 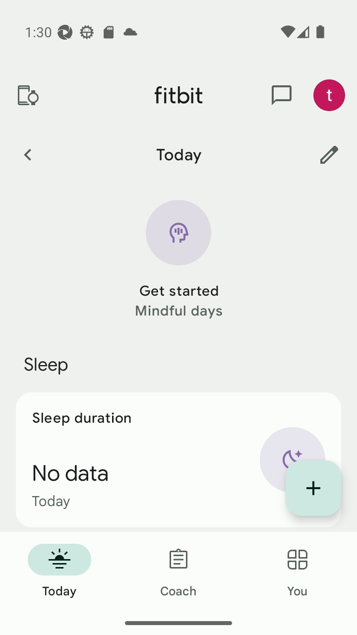 What do you see at coordinates (282, 95) in the screenshot?
I see `messages and notifications` at bounding box center [282, 95].